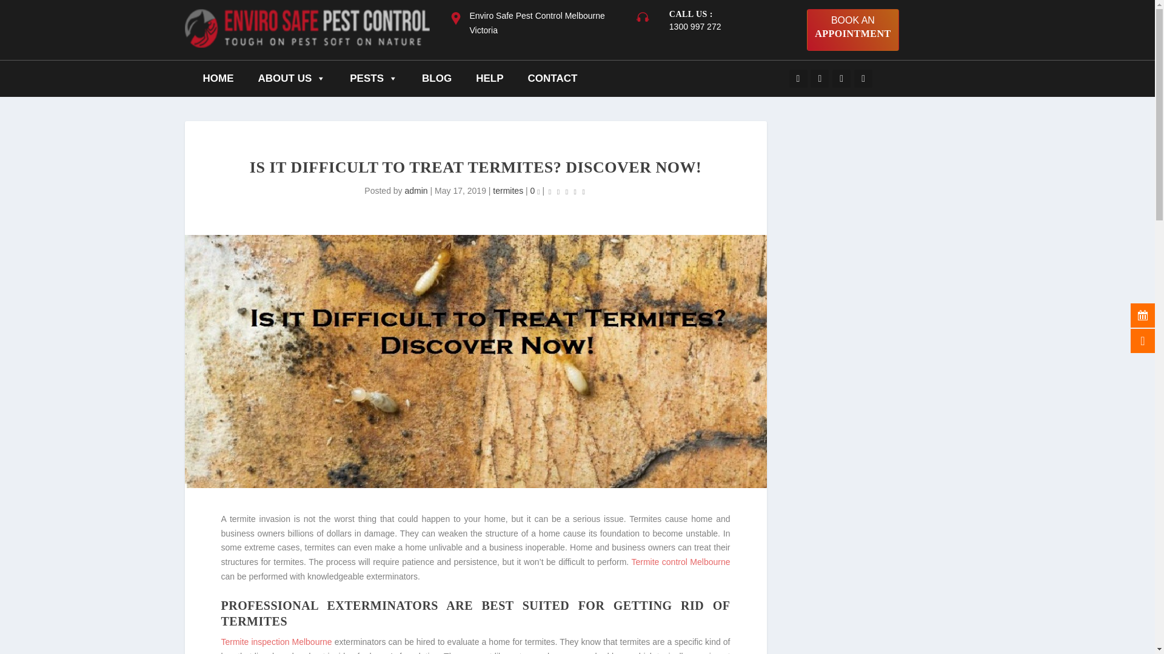 The width and height of the screenshot is (1164, 654). Describe the element at coordinates (292, 79) in the screenshot. I see `BLOG` at that location.